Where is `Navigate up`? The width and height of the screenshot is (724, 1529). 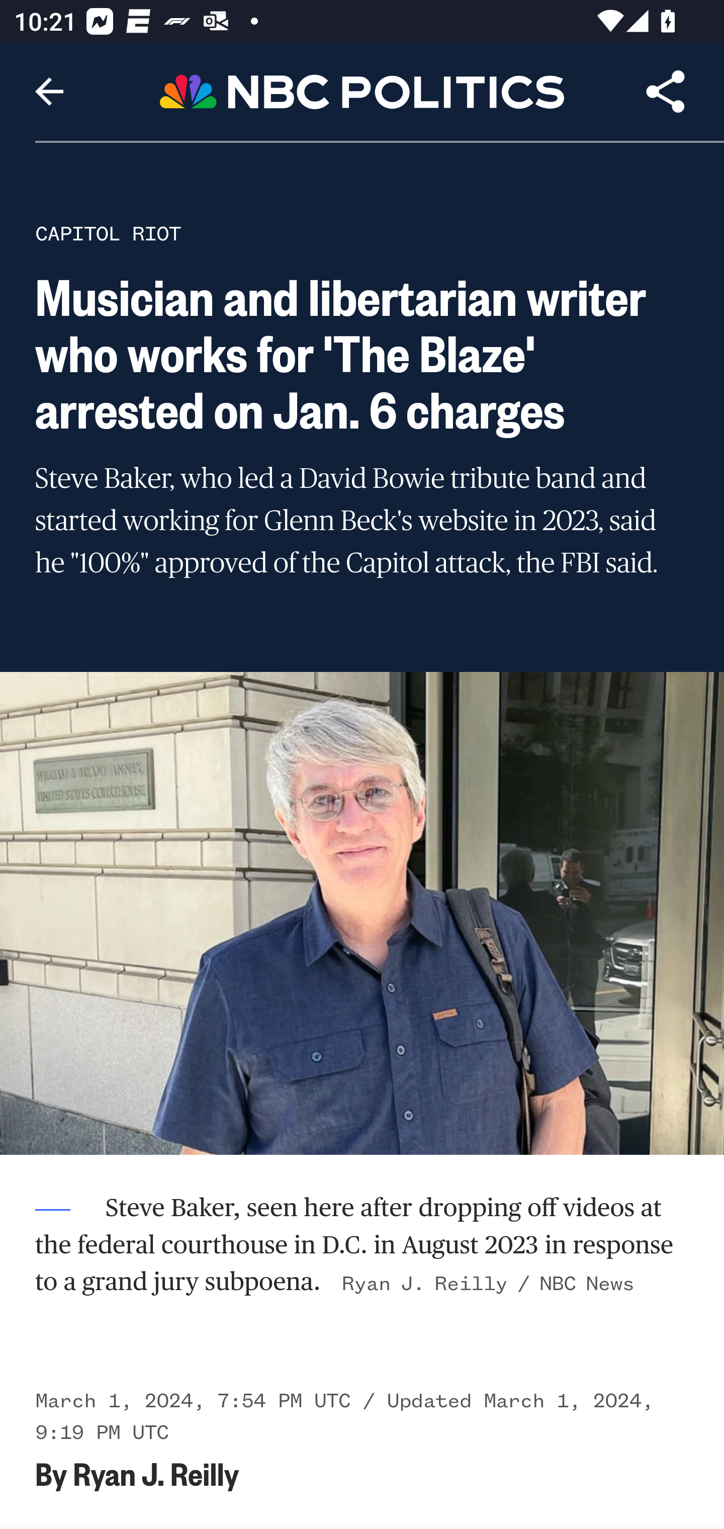
Navigate up is located at coordinates (49, 92).